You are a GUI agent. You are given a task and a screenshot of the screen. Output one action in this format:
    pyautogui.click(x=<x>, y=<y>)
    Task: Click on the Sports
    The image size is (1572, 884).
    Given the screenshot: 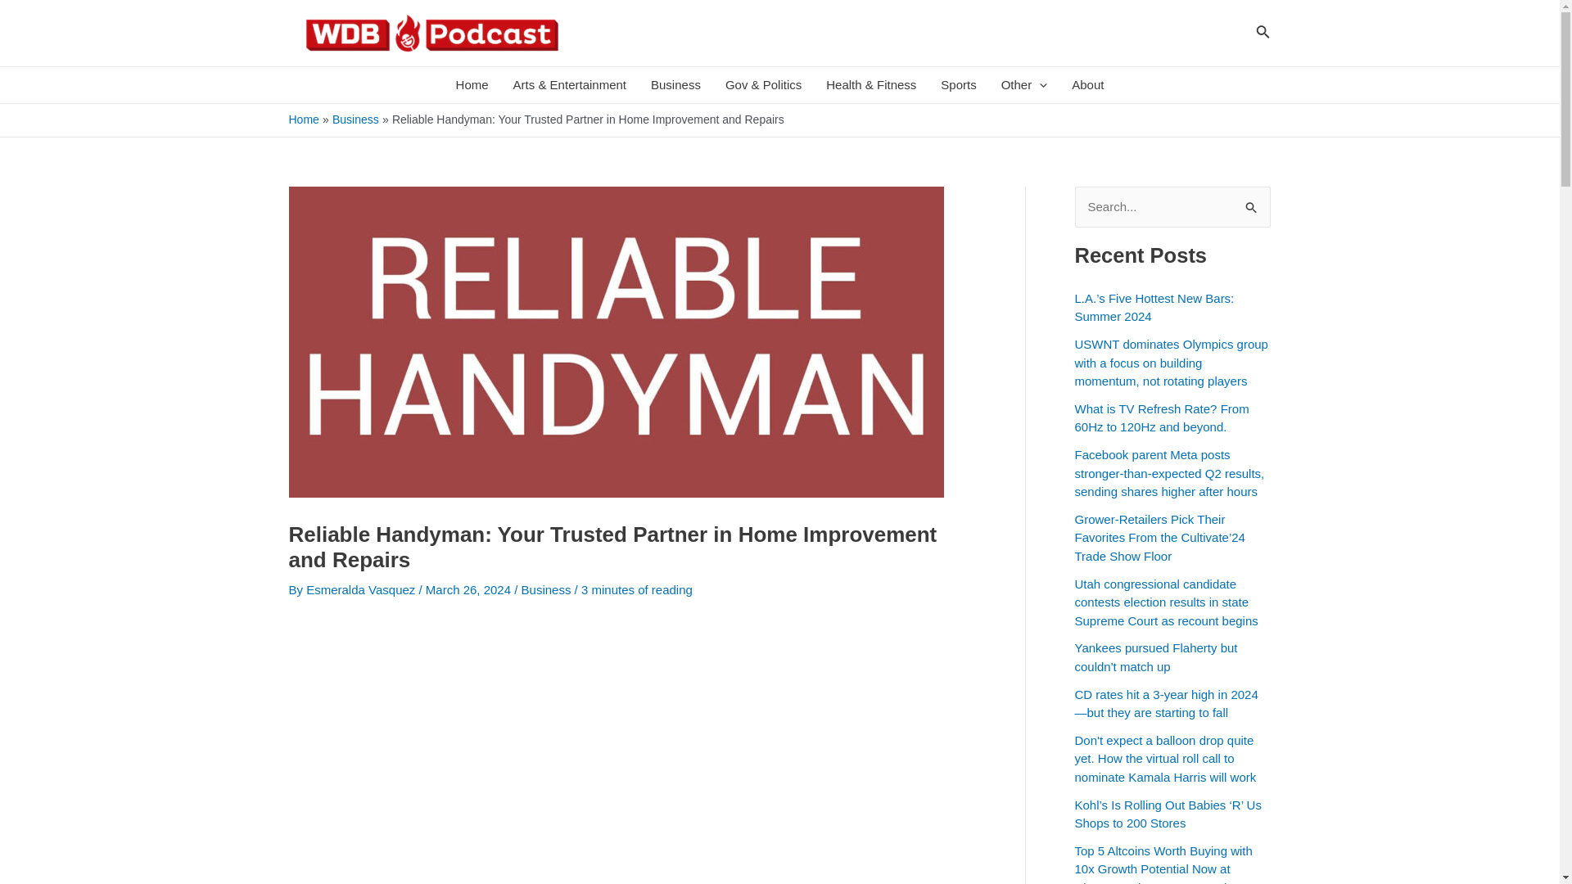 What is the action you would take?
    pyautogui.click(x=958, y=85)
    